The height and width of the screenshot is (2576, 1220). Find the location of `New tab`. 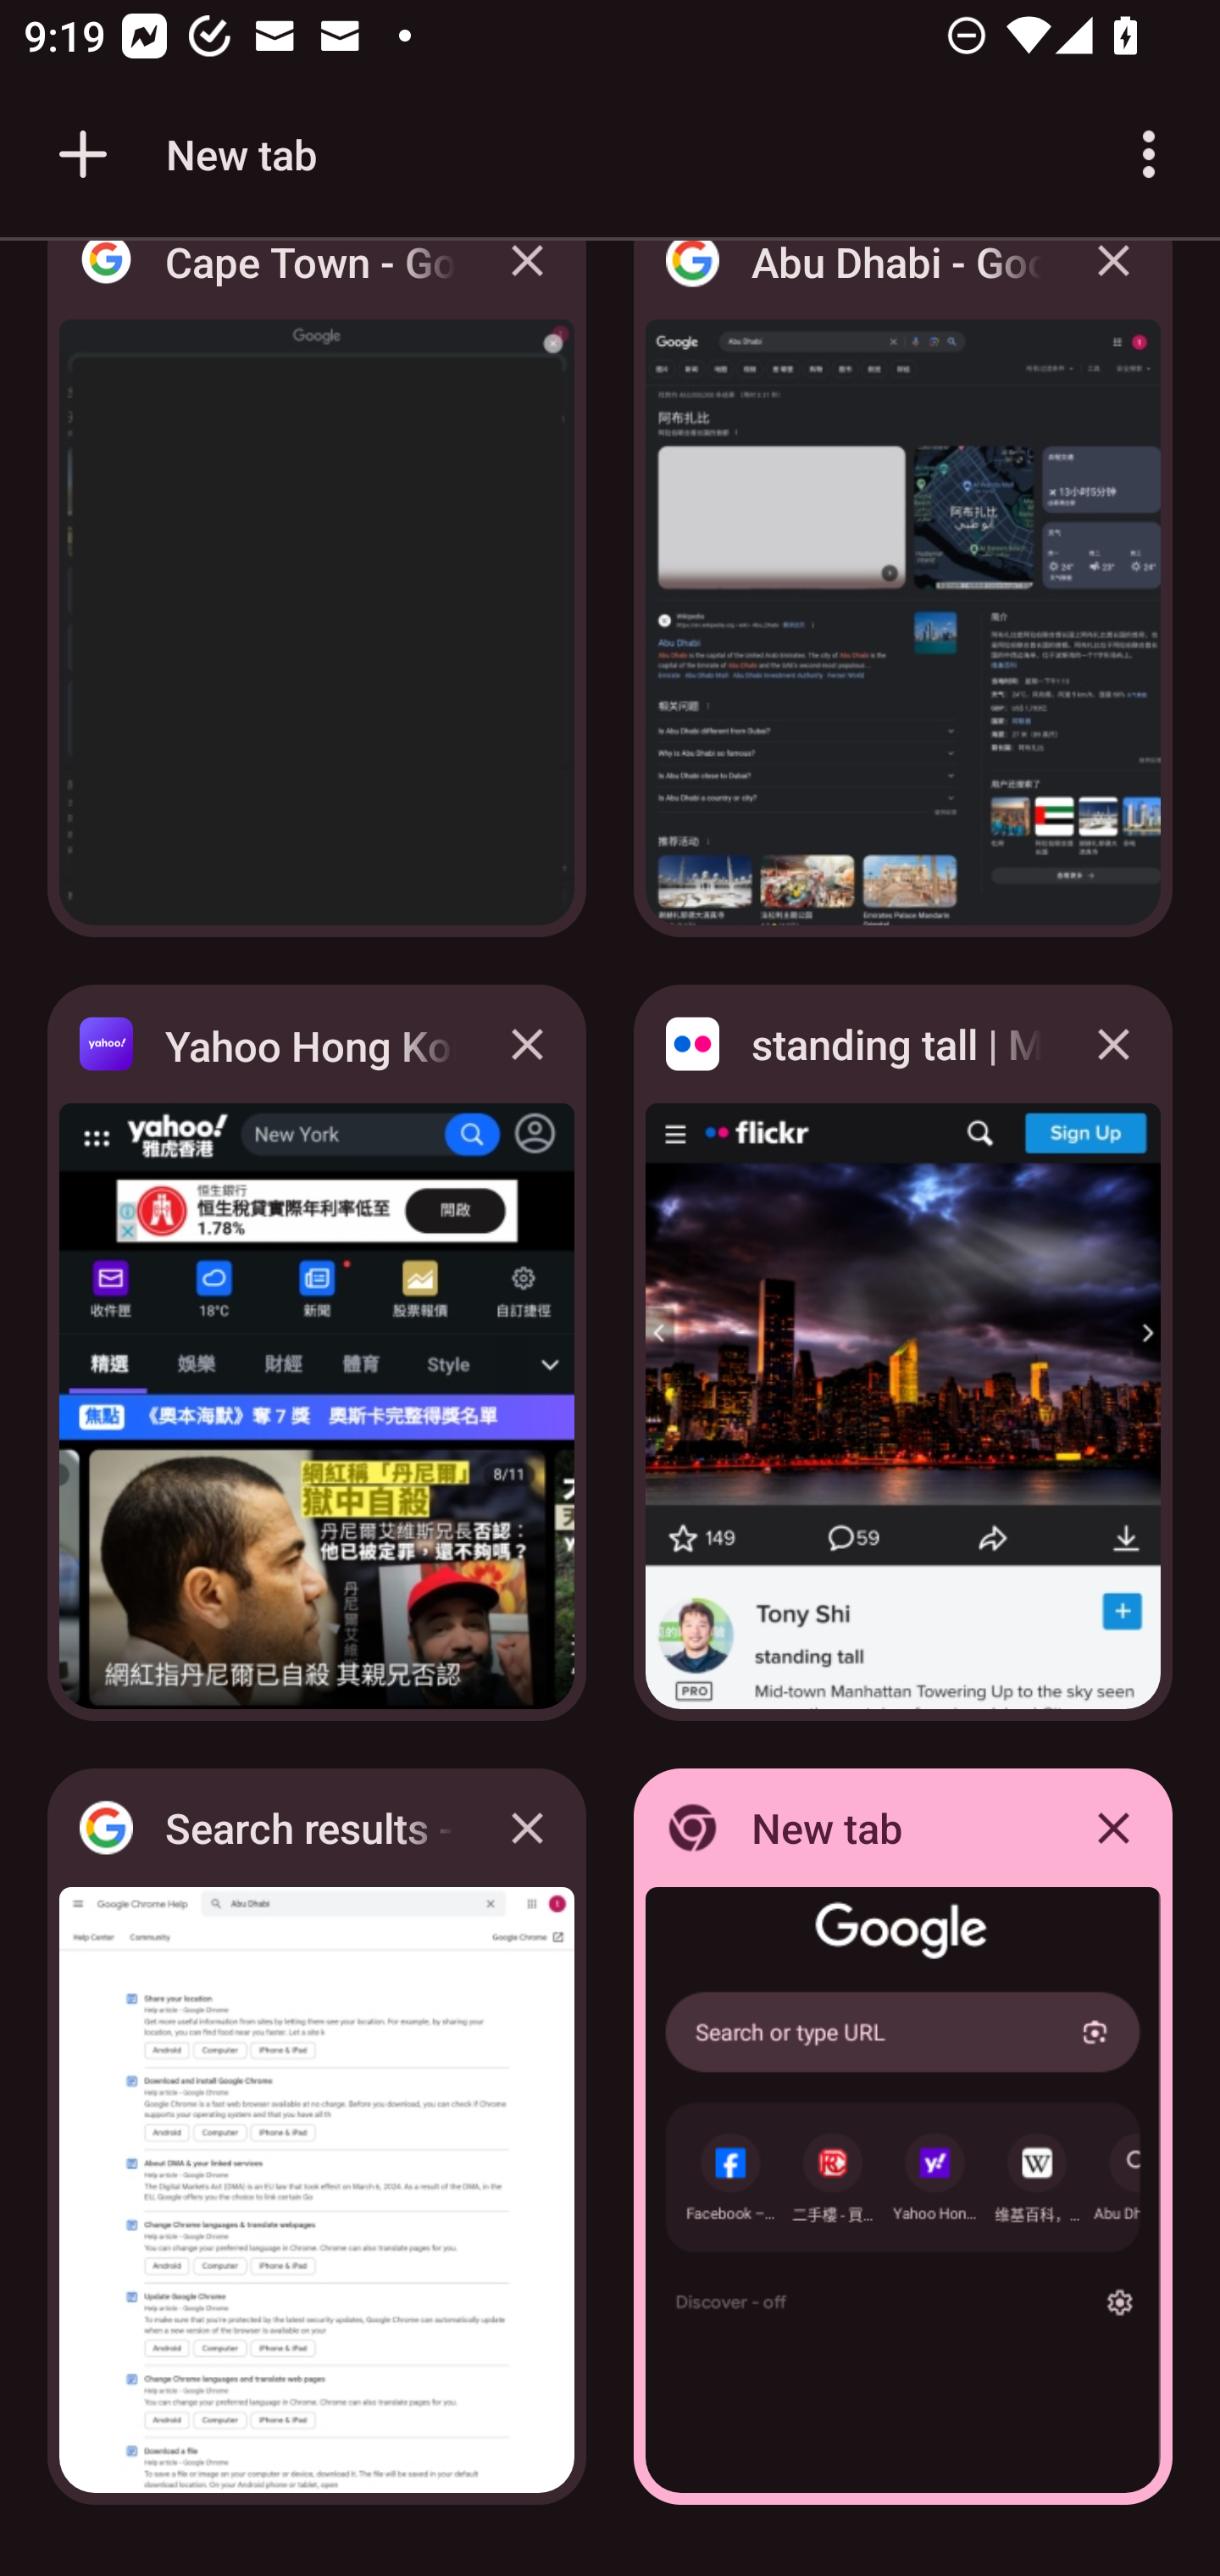

New tab is located at coordinates (182, 154).